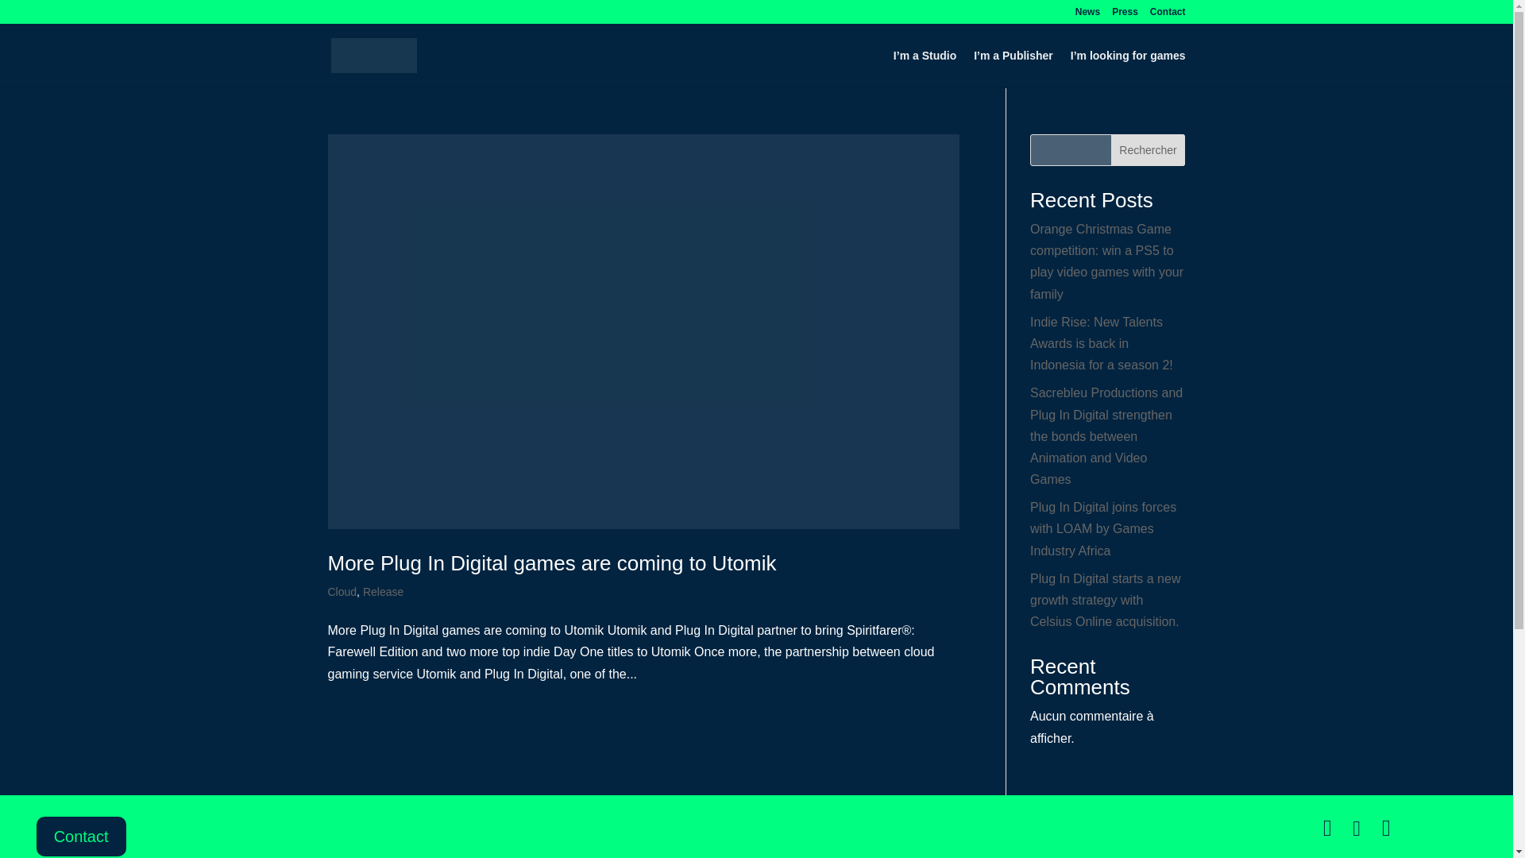 The width and height of the screenshot is (1525, 858). I want to click on Rechercher, so click(1149, 149).